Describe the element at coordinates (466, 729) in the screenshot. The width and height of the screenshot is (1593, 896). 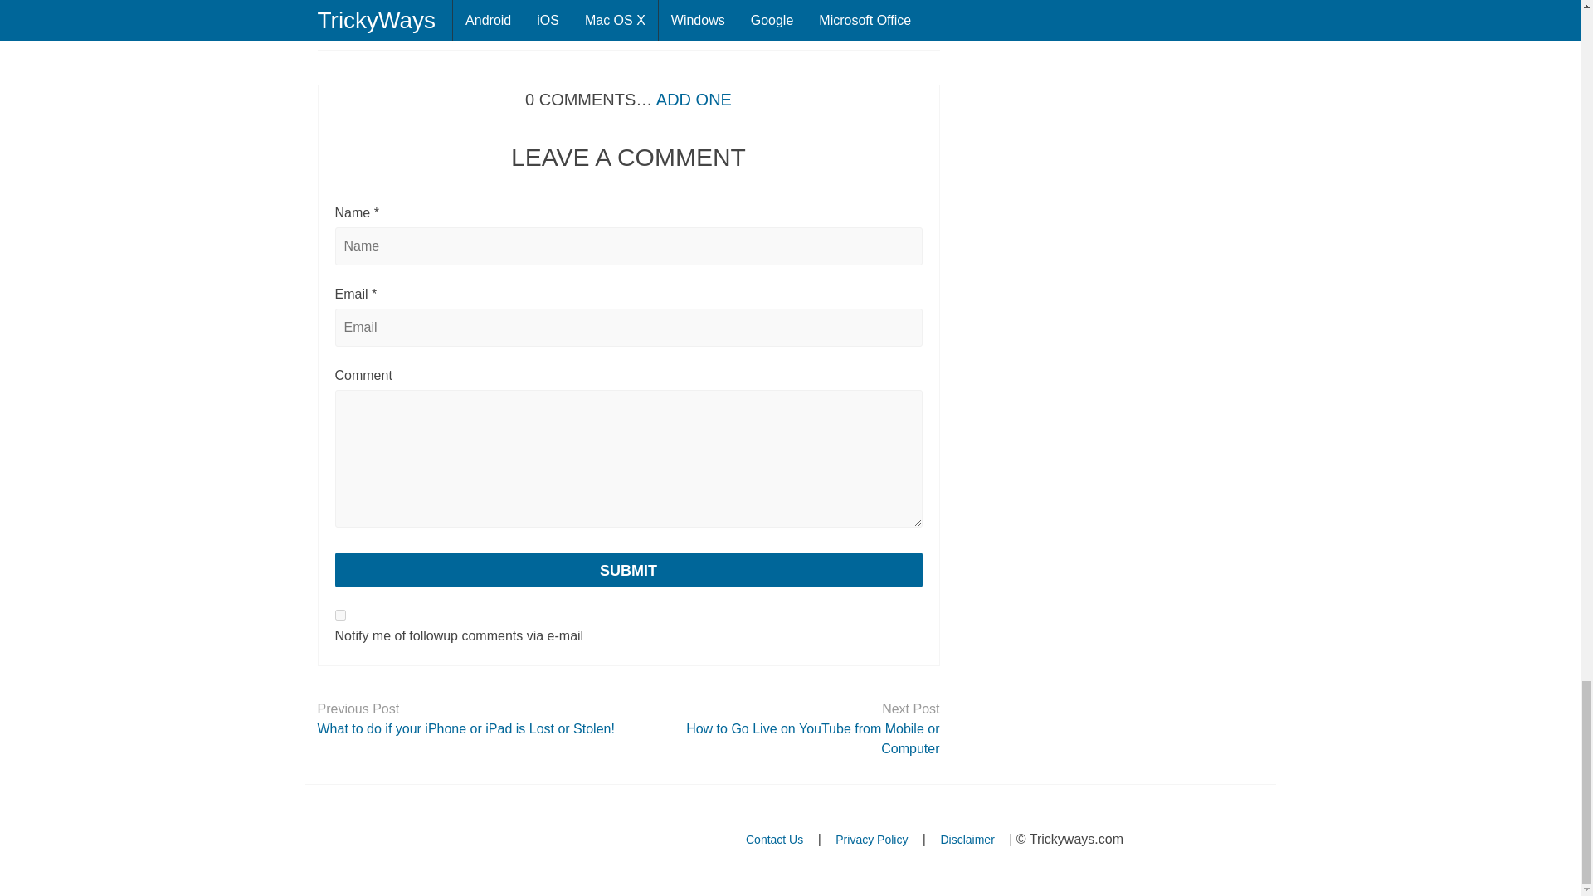
I see `What to do if your iPhone or iPad is Lost or Stolen!` at that location.